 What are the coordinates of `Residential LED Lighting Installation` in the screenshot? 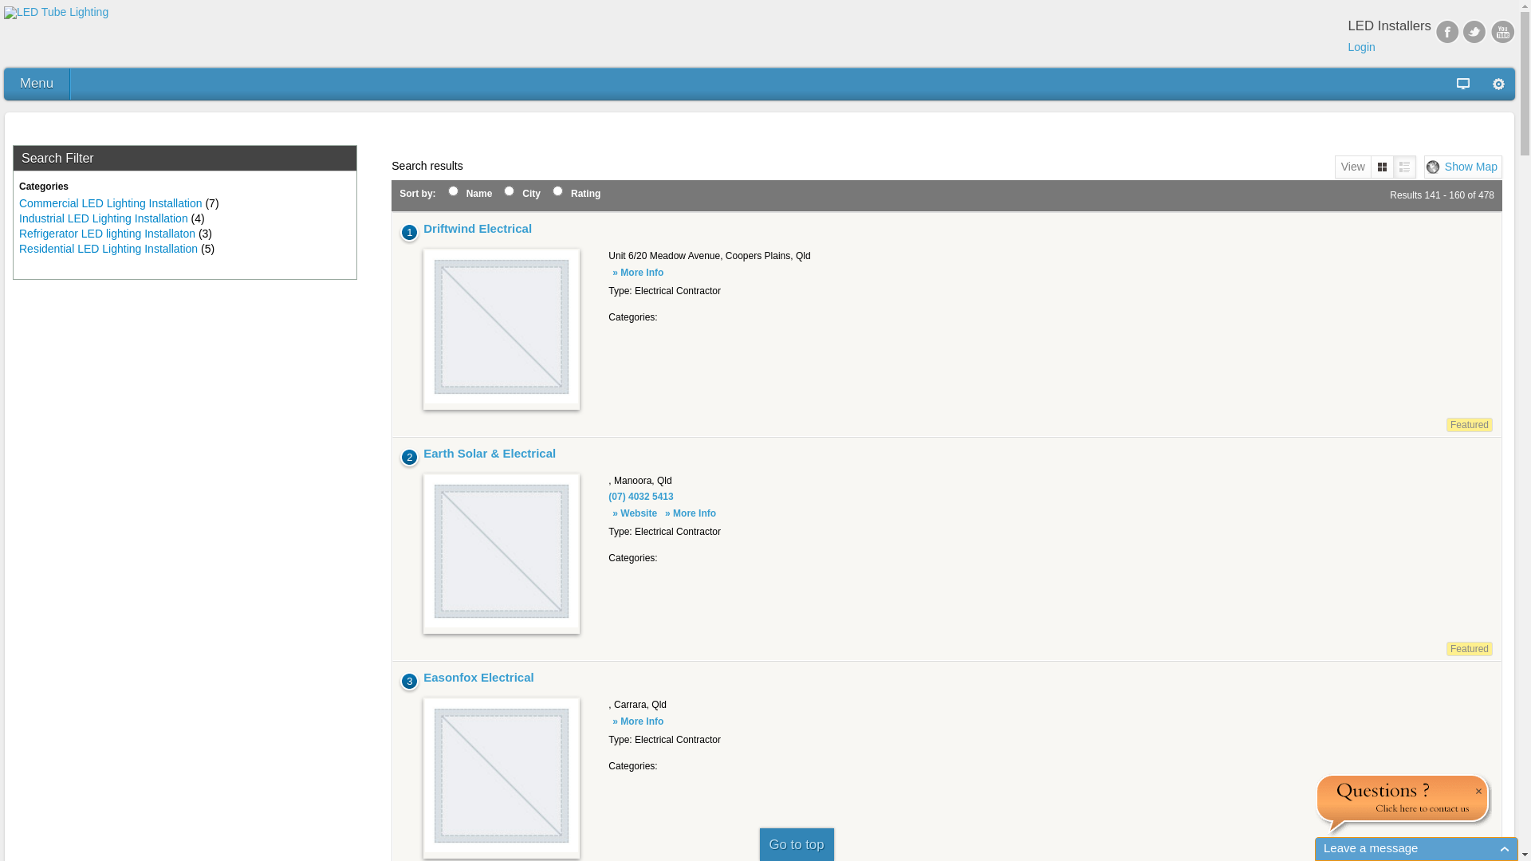 It's located at (108, 249).